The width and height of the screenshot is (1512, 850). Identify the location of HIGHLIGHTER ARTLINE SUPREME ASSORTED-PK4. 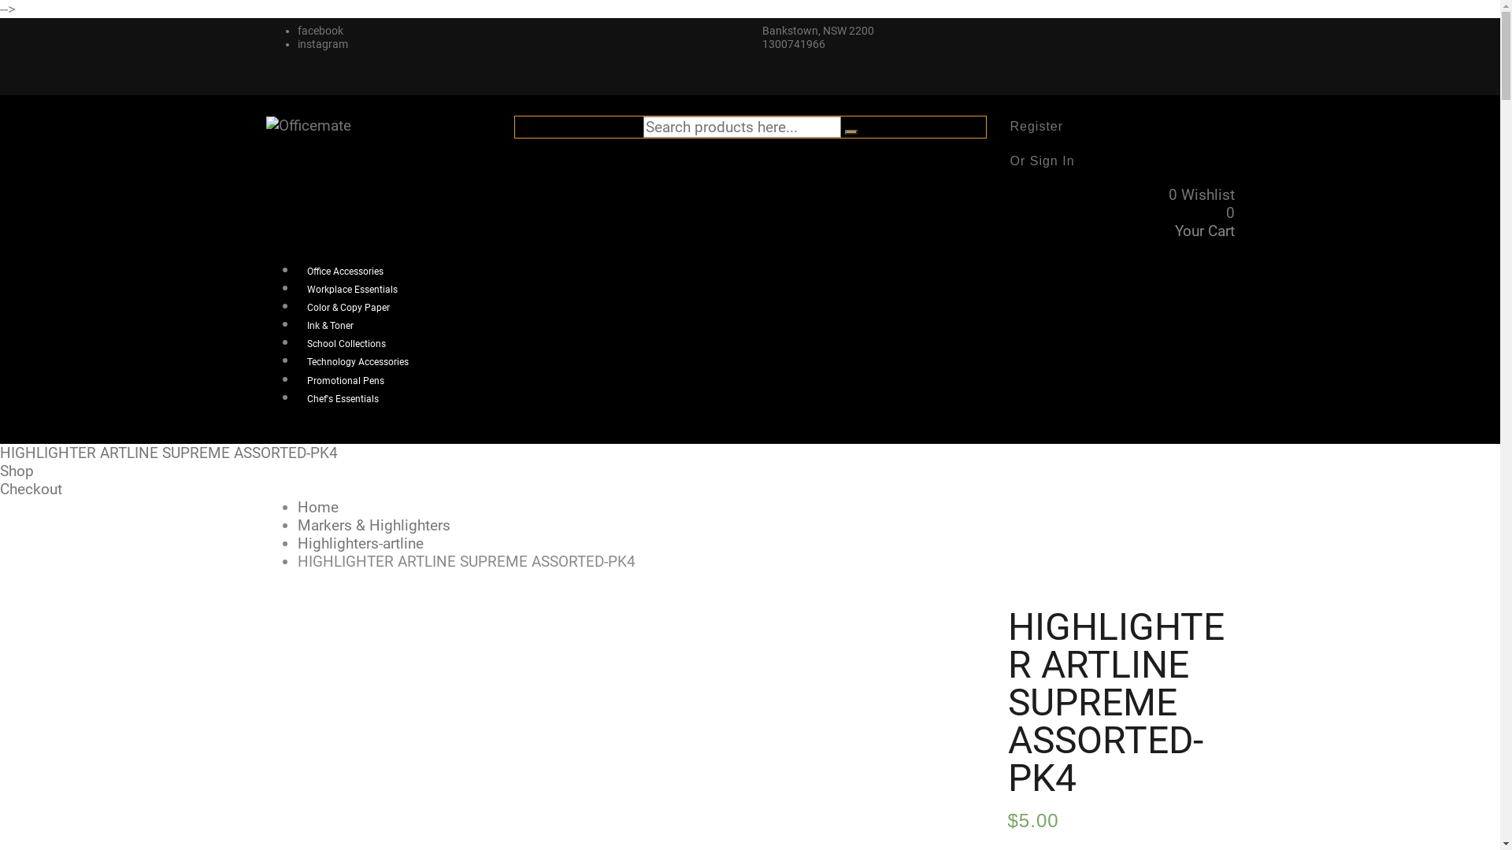
(169, 453).